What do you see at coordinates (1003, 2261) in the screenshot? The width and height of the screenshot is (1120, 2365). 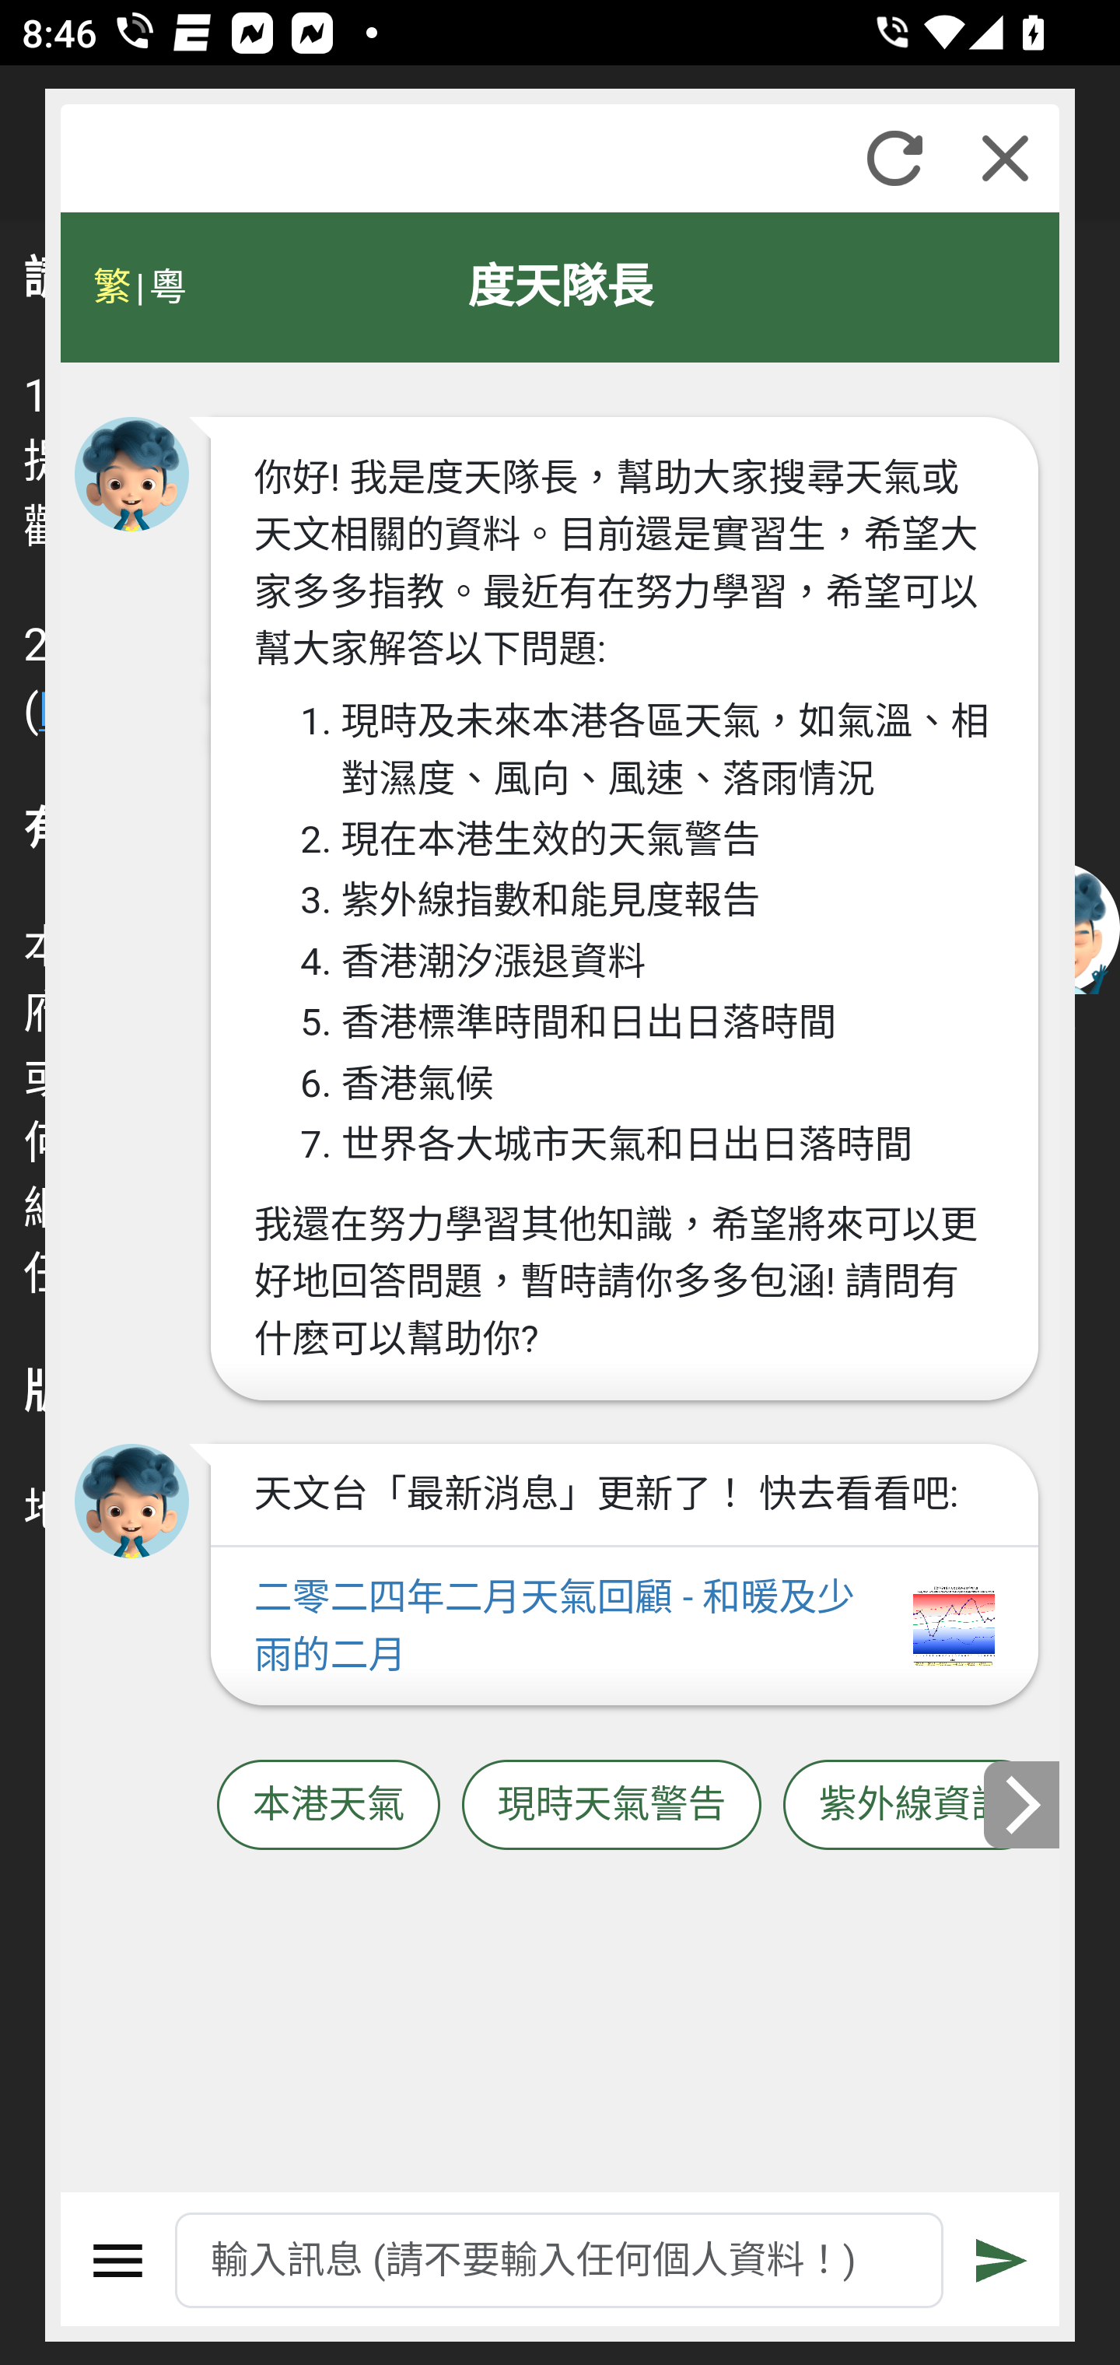 I see `遞交` at bounding box center [1003, 2261].